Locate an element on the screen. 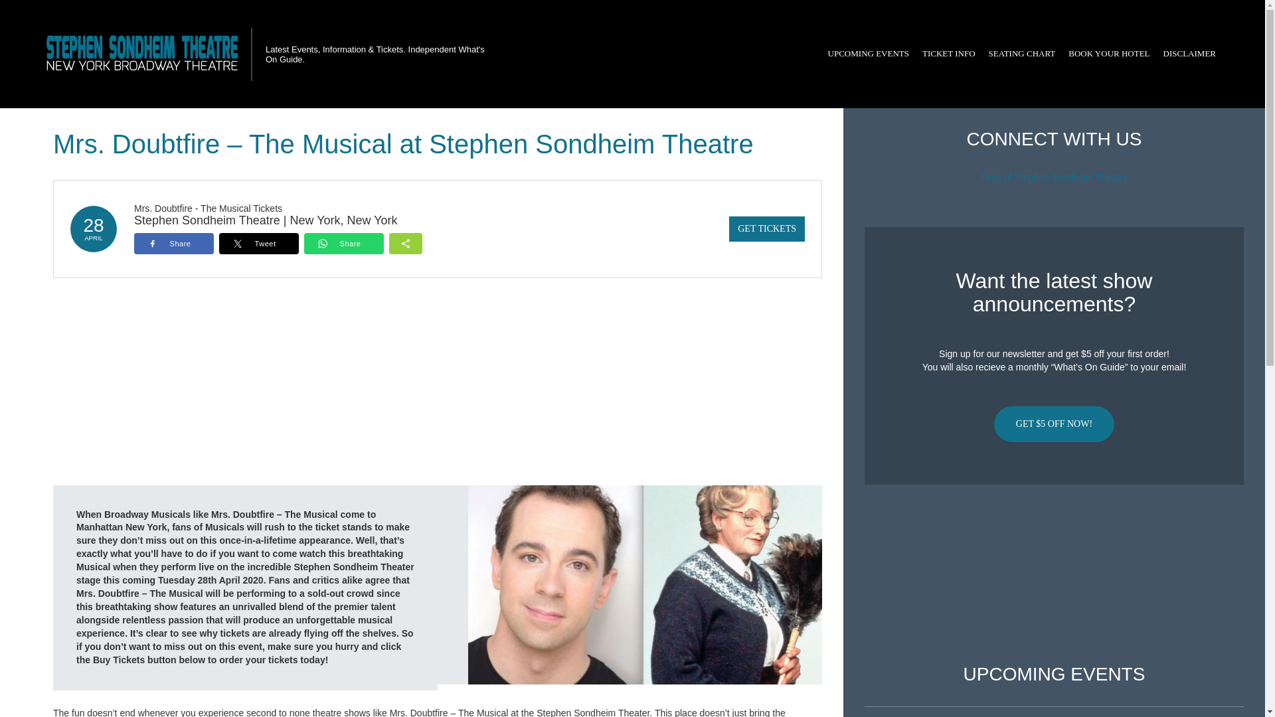  TICKET INFO is located at coordinates (948, 54).